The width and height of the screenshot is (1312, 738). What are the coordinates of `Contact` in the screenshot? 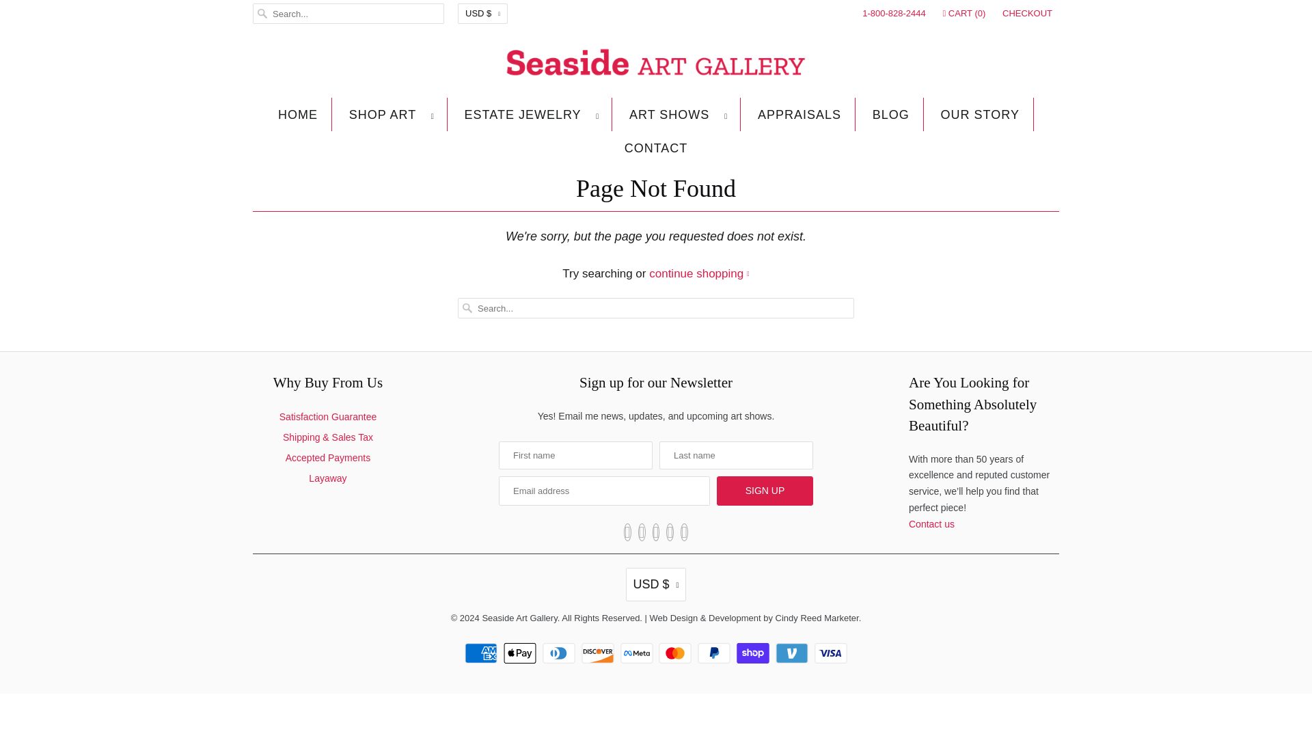 It's located at (932, 524).